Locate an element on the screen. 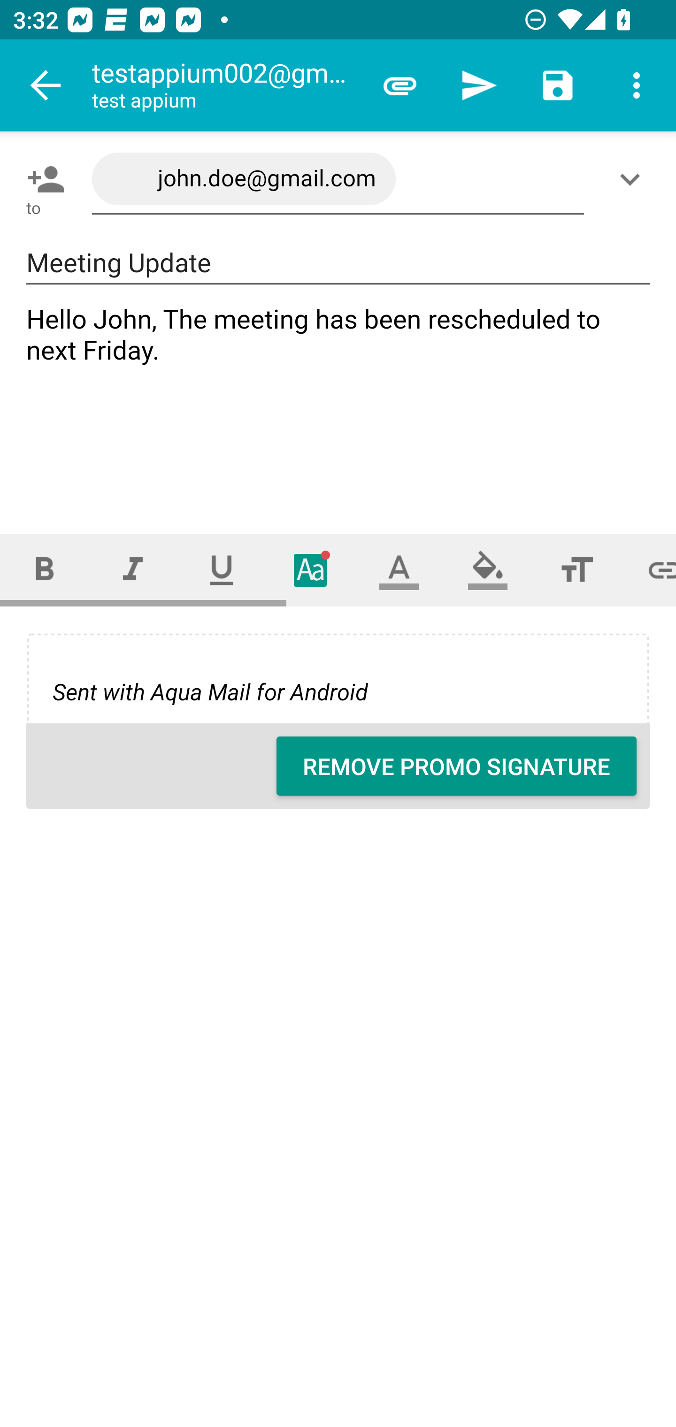 This screenshot has width=676, height=1427. Navigate up is located at coordinates (46, 85).